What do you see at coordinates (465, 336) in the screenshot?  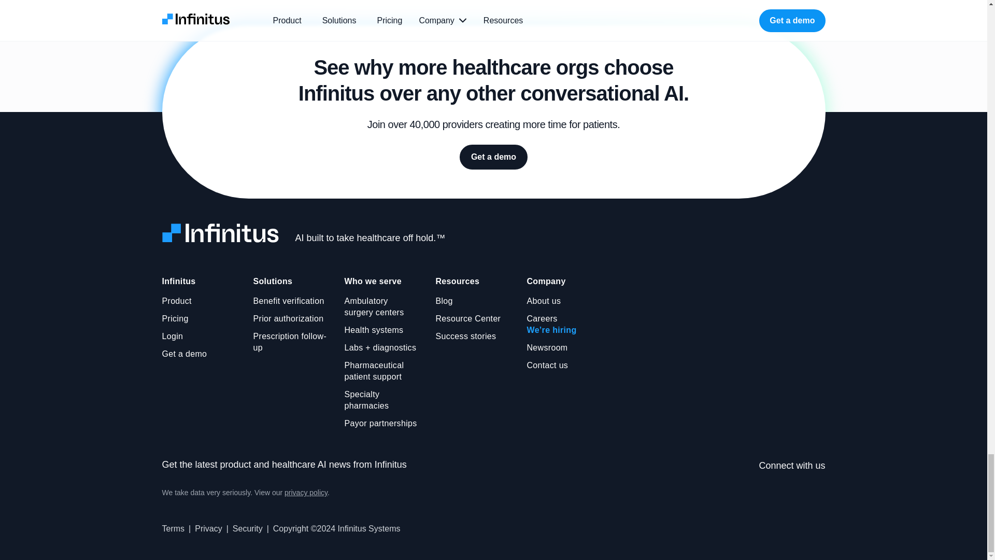 I see `Success stories` at bounding box center [465, 336].